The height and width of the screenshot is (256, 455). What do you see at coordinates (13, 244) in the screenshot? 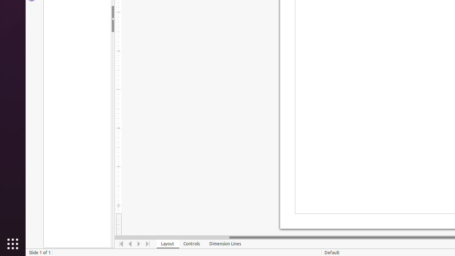
I see `Show Applications` at bounding box center [13, 244].